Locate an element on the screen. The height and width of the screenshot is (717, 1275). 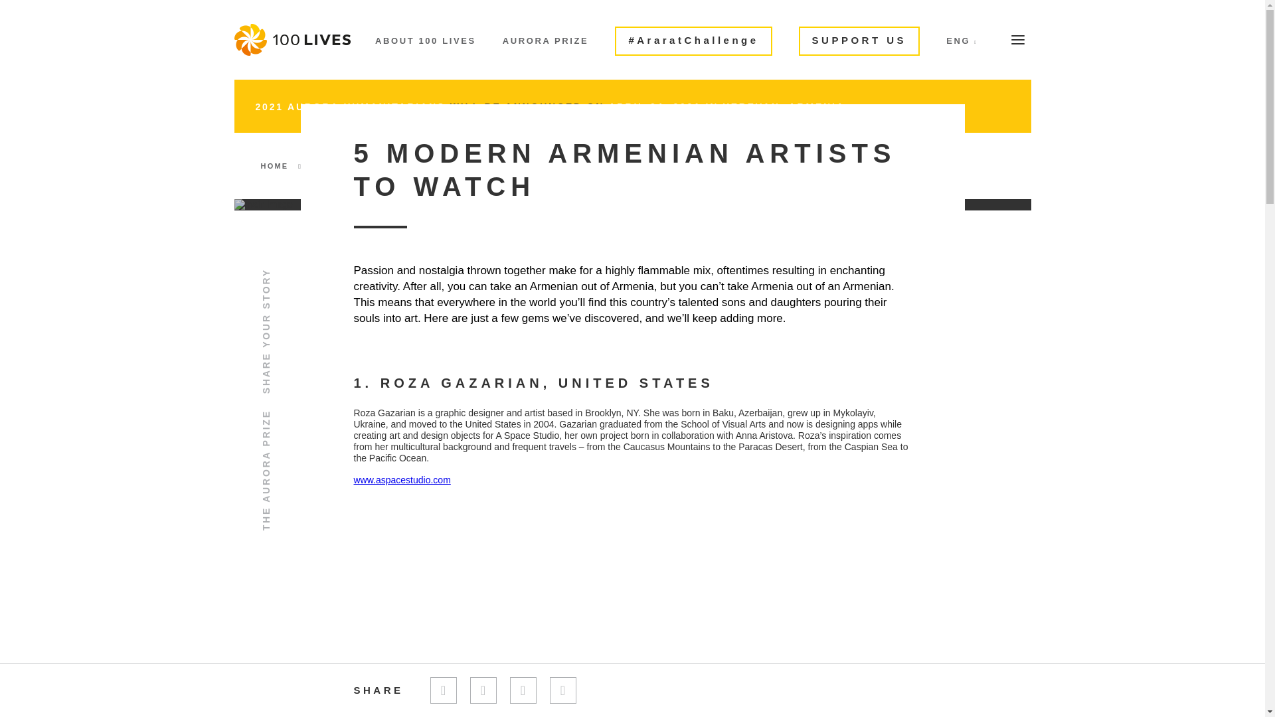
100 Lives is located at coordinates (291, 40).